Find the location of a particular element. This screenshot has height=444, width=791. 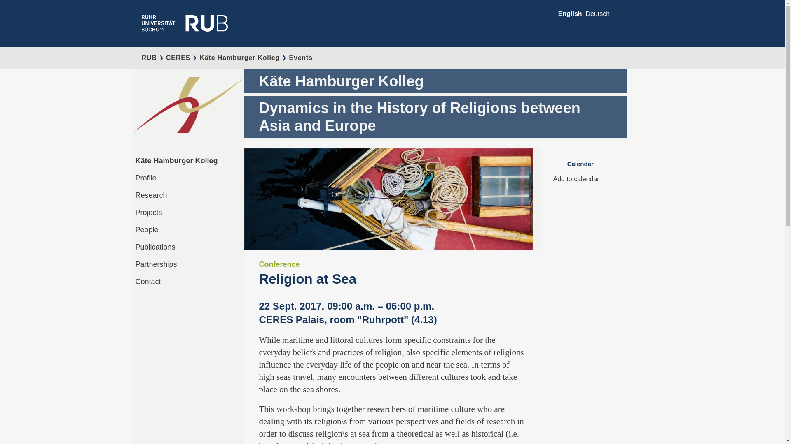

Change to language: Deutsch is located at coordinates (597, 14).